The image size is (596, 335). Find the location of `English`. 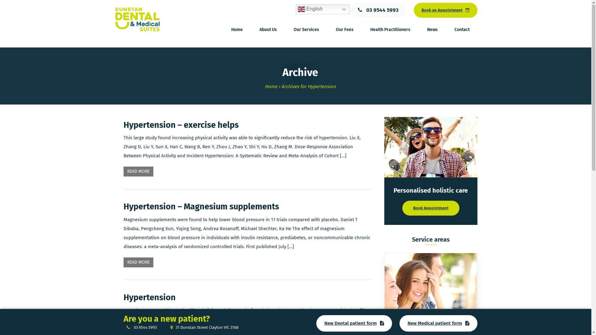

English is located at coordinates (322, 10).